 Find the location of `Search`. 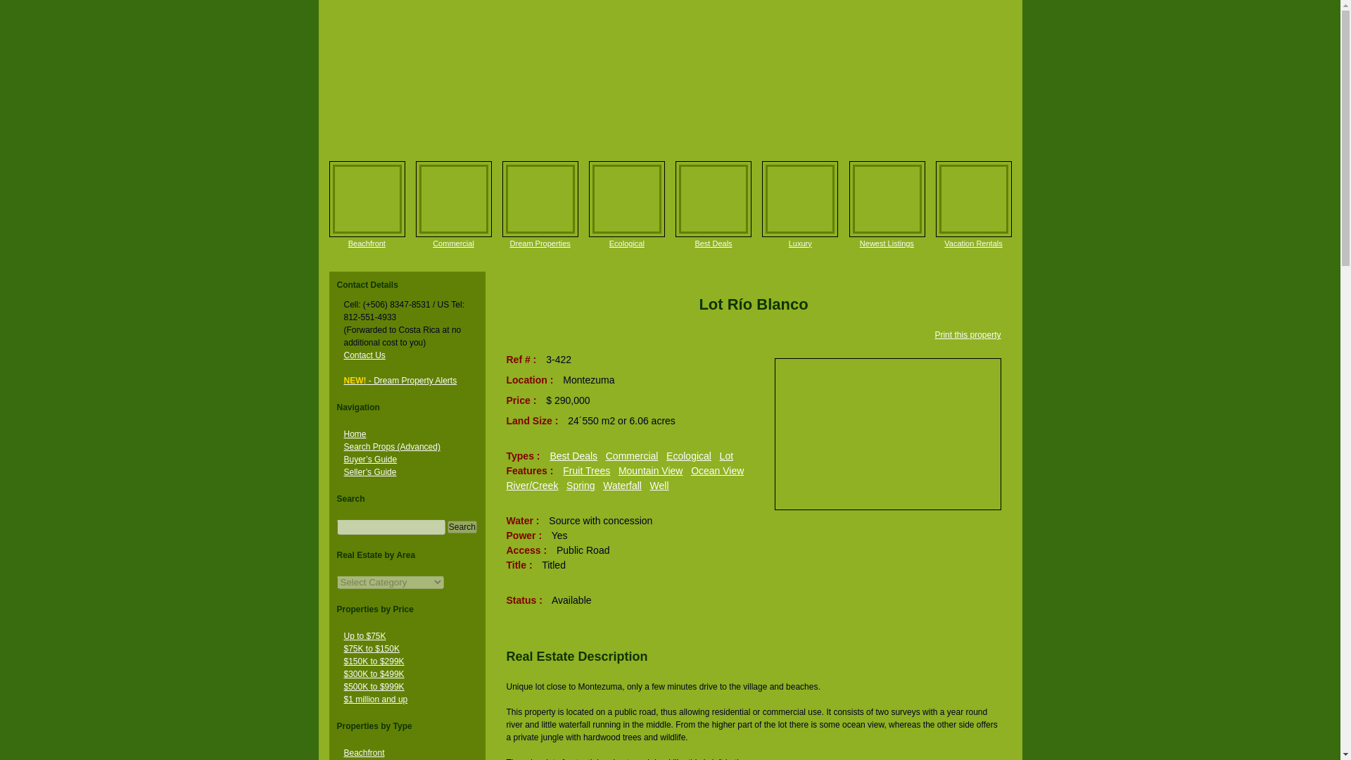

Search is located at coordinates (462, 526).